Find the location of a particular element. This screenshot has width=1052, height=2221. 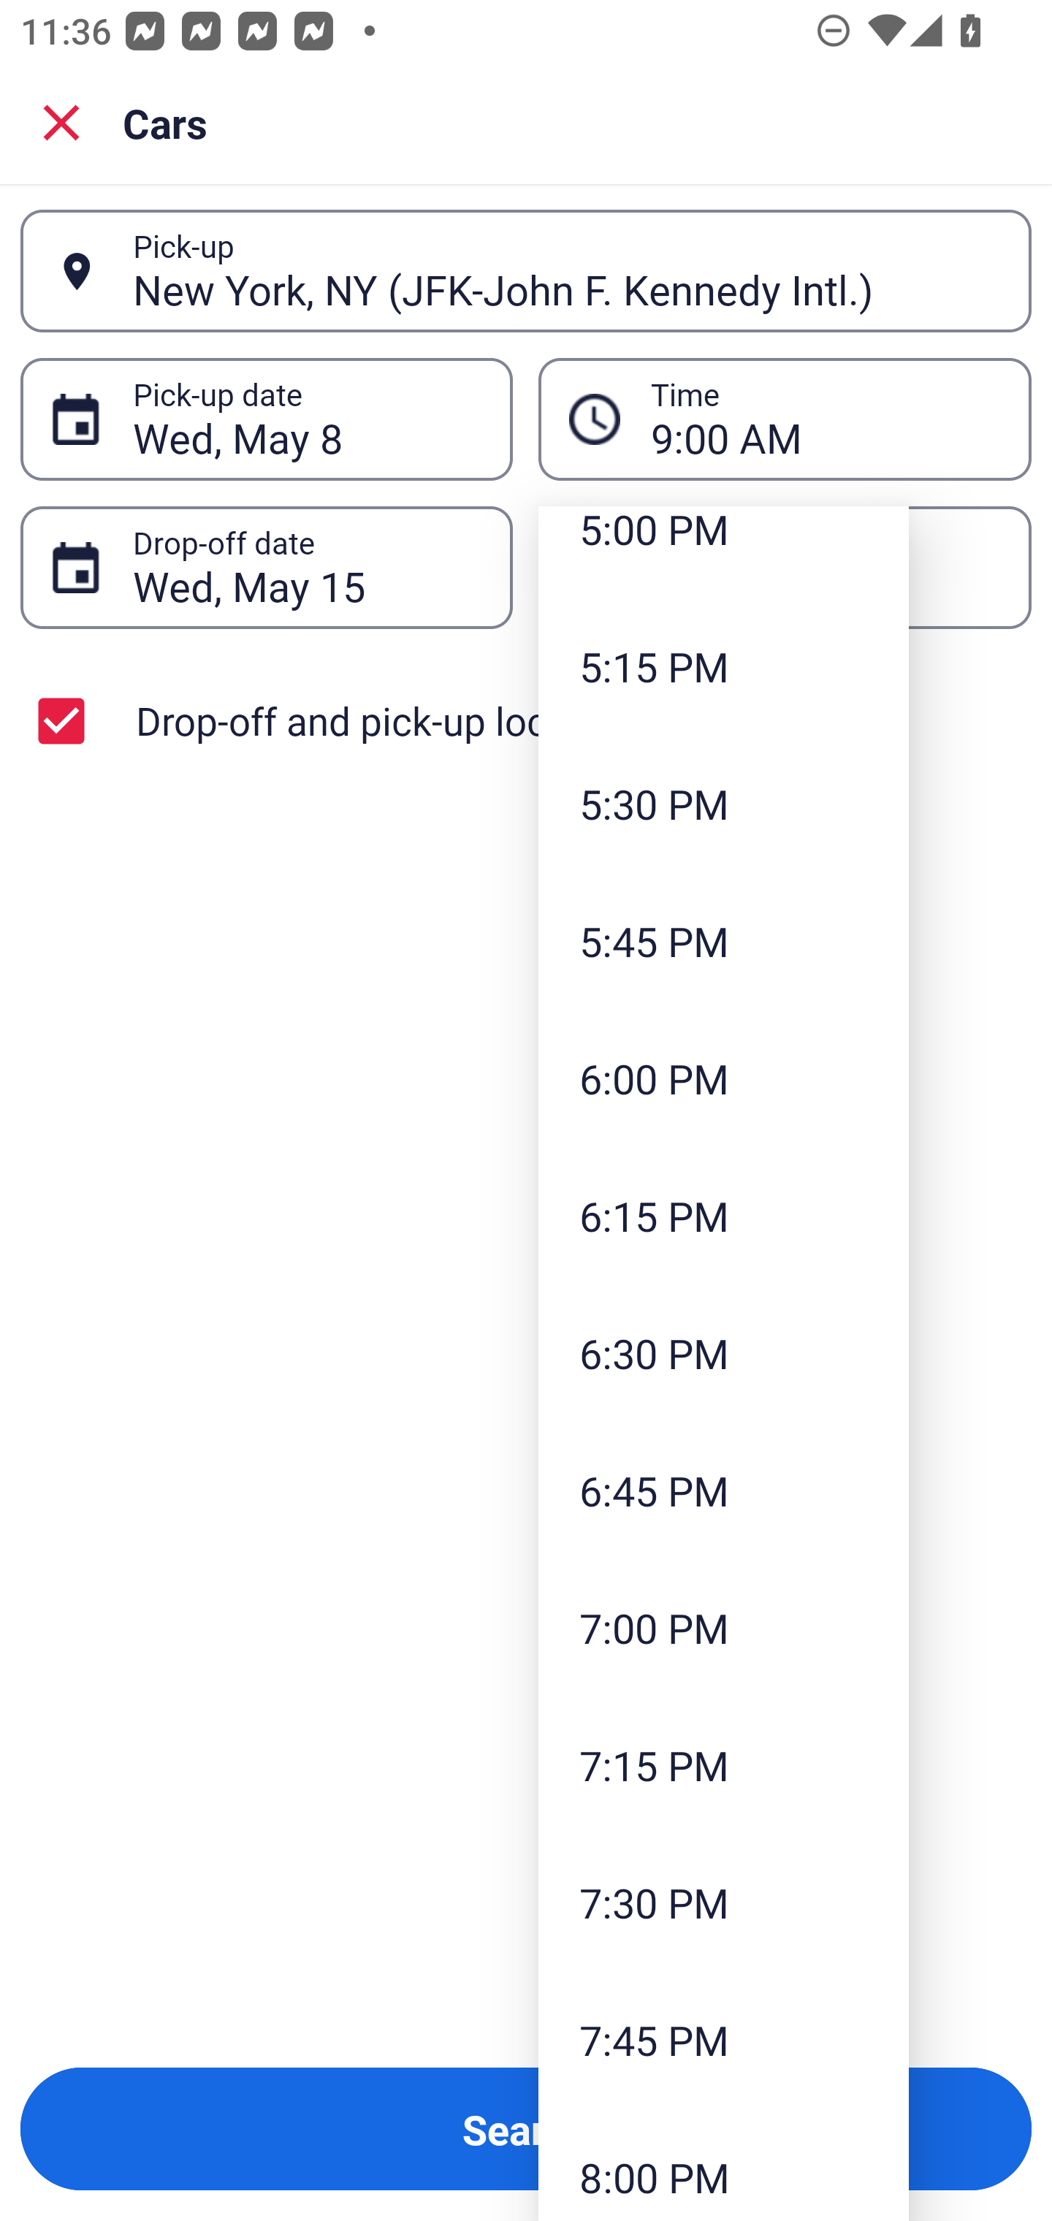

6:15 PM is located at coordinates (723, 1214).